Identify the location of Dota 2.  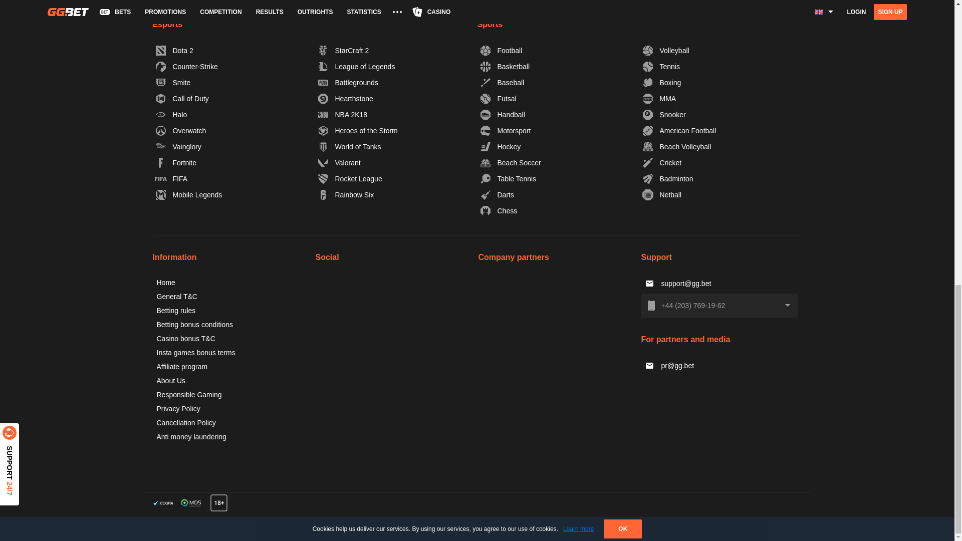
(174, 50).